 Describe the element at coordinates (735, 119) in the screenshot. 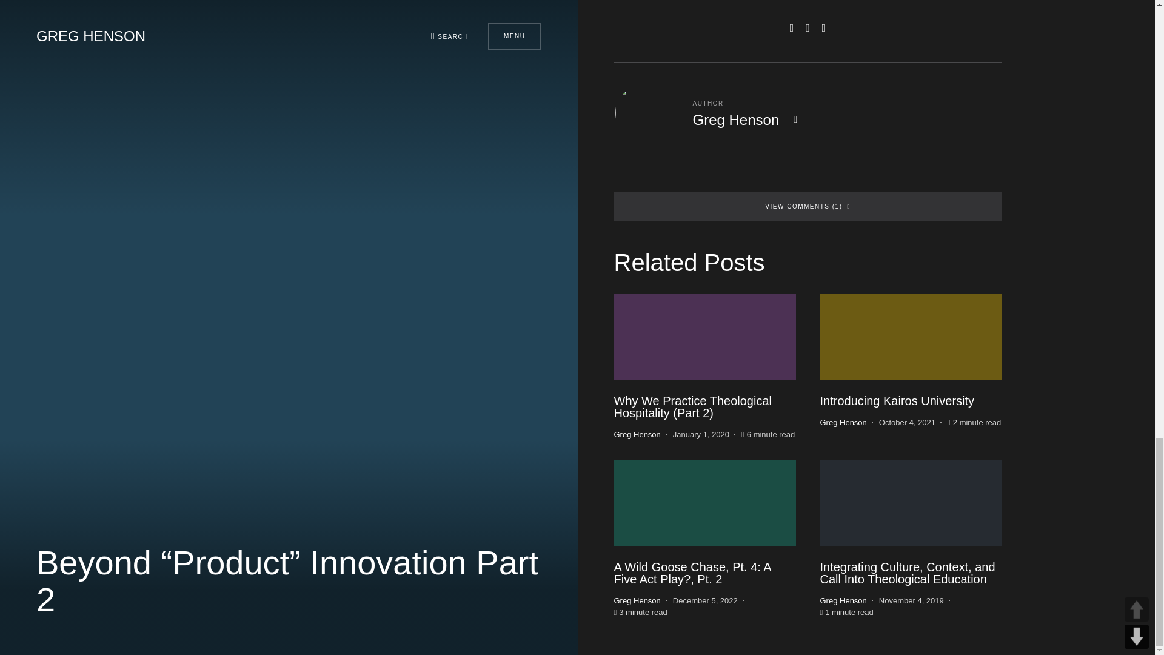

I see `Greg Henson` at that location.